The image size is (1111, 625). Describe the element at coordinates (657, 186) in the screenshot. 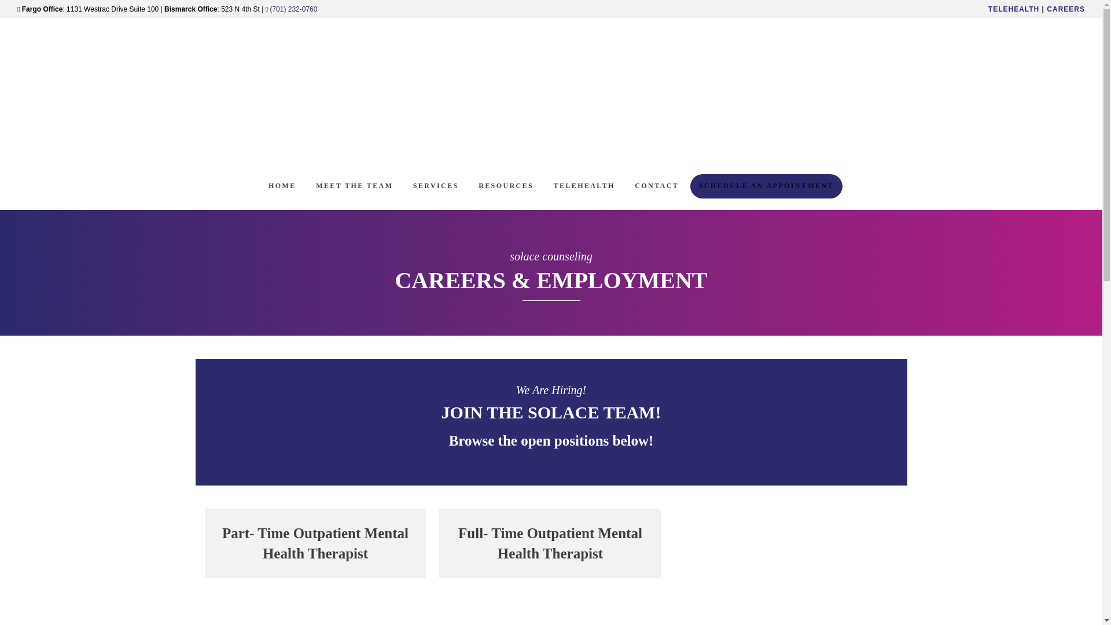

I see `CONTACT` at that location.